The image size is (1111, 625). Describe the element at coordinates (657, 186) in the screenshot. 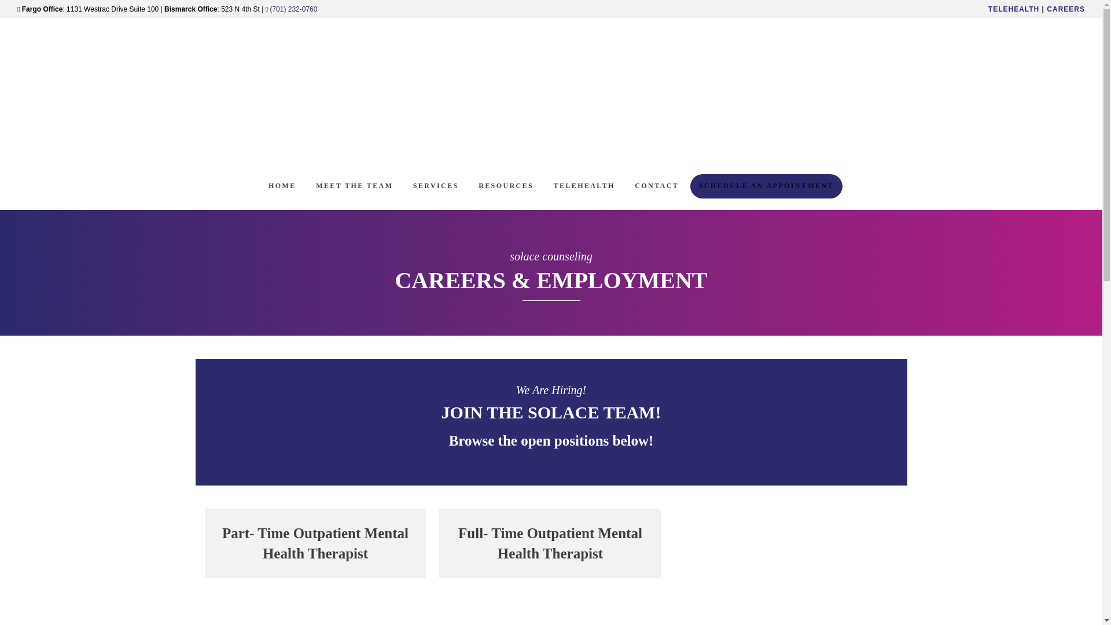

I see `CONTACT` at that location.